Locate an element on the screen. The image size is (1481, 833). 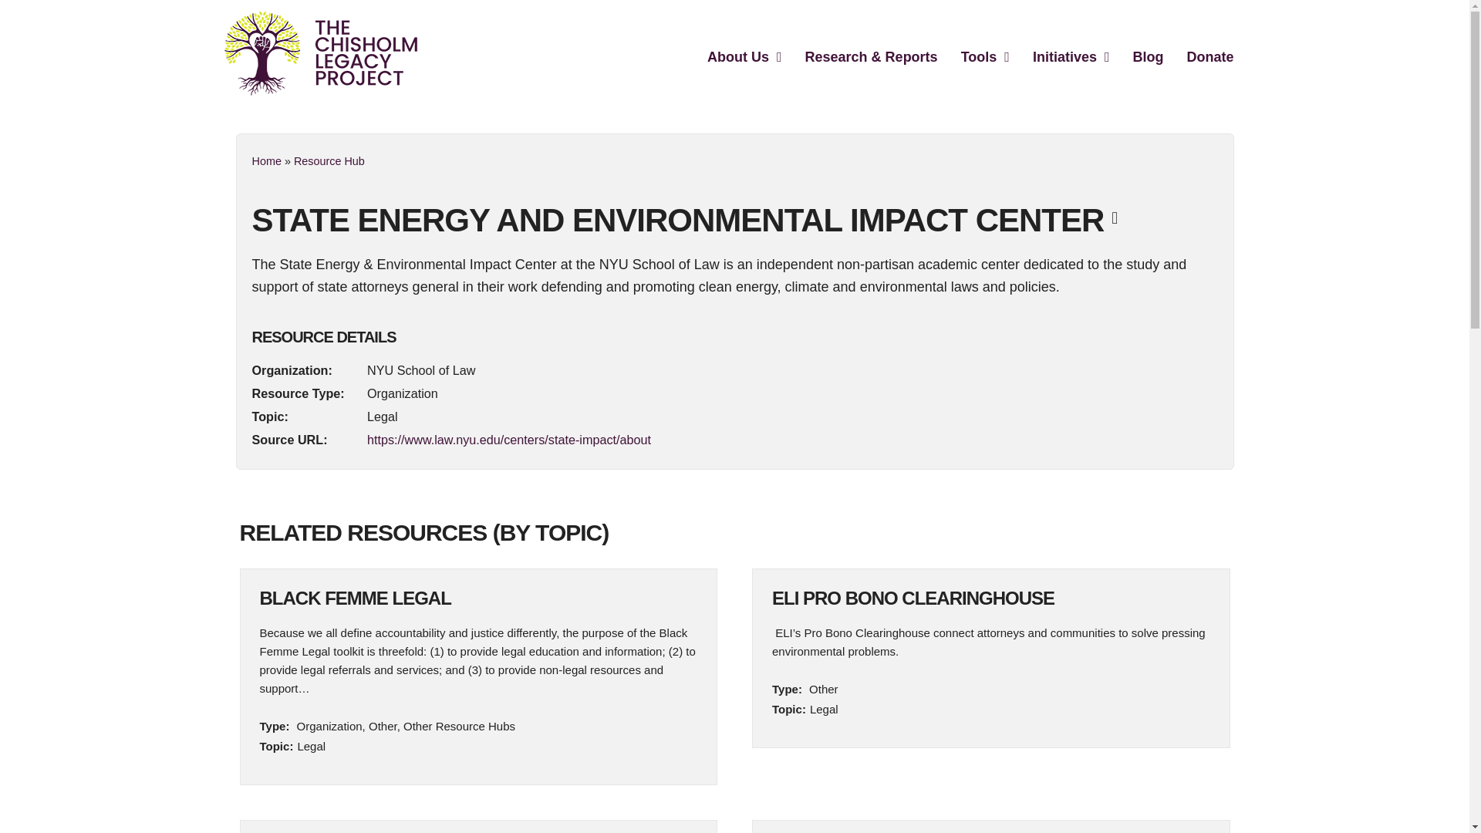
Blog is located at coordinates (1148, 57).